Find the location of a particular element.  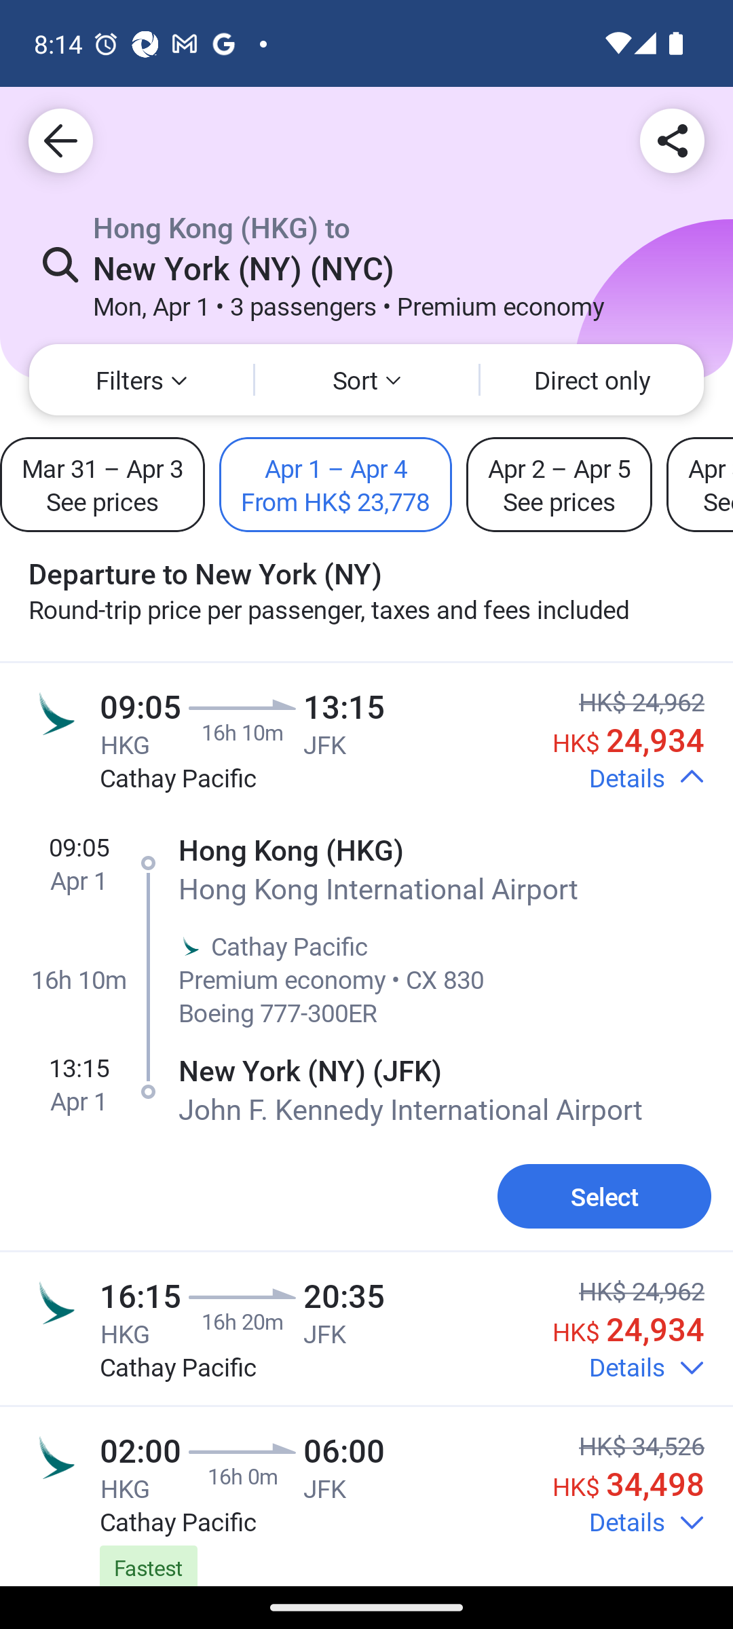

Sort is located at coordinates (366, 380).